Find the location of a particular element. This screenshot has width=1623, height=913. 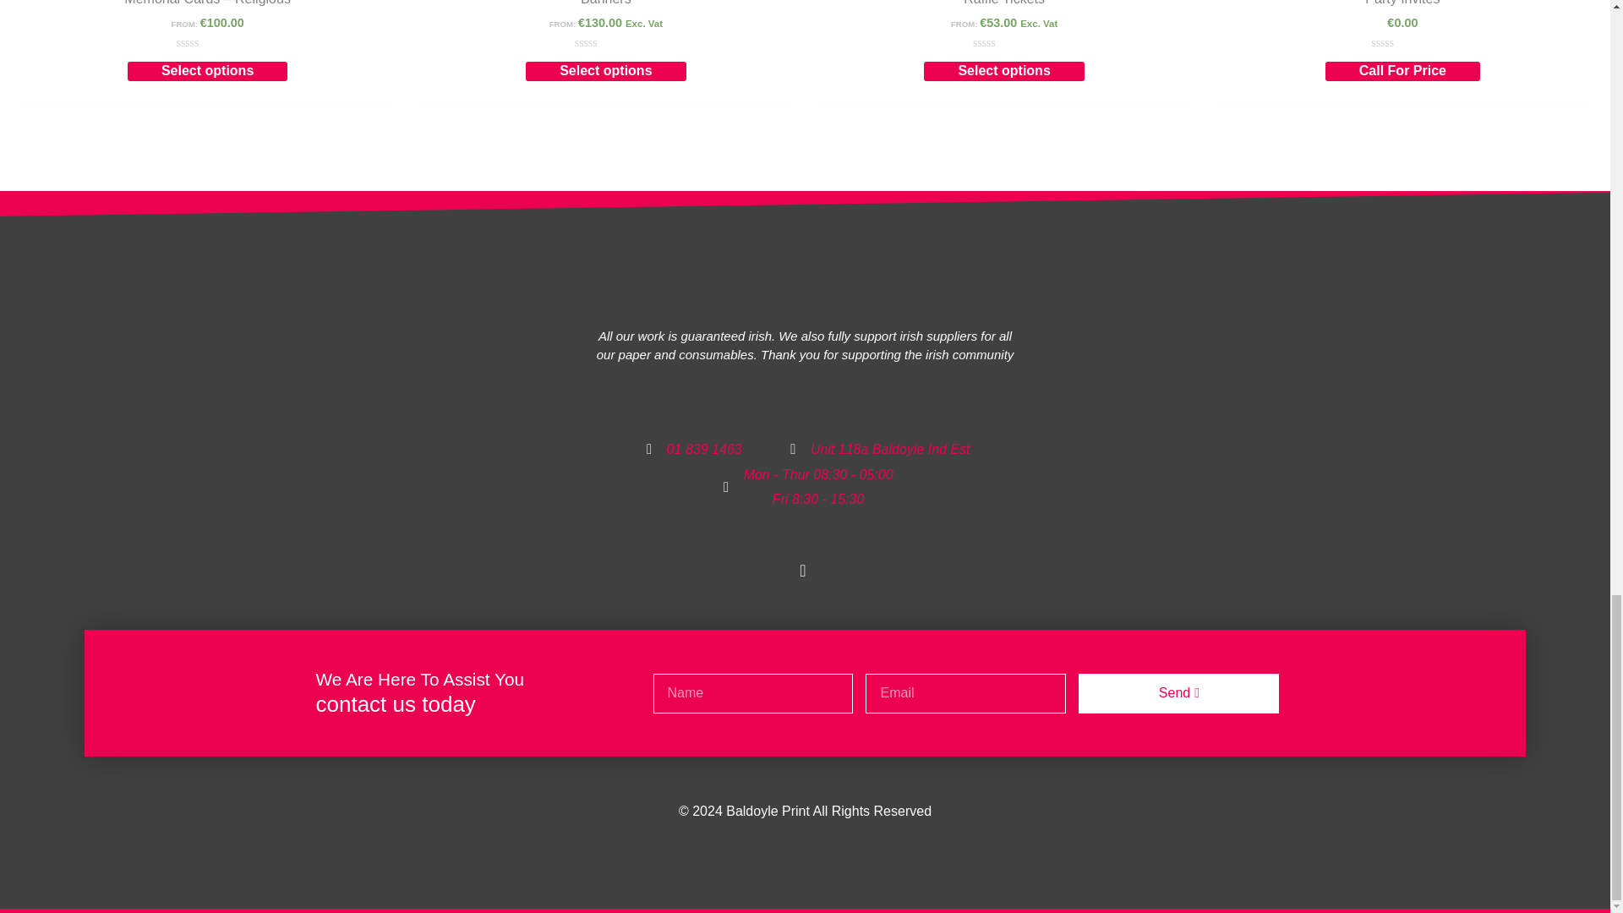

Select options is located at coordinates (1003, 71).